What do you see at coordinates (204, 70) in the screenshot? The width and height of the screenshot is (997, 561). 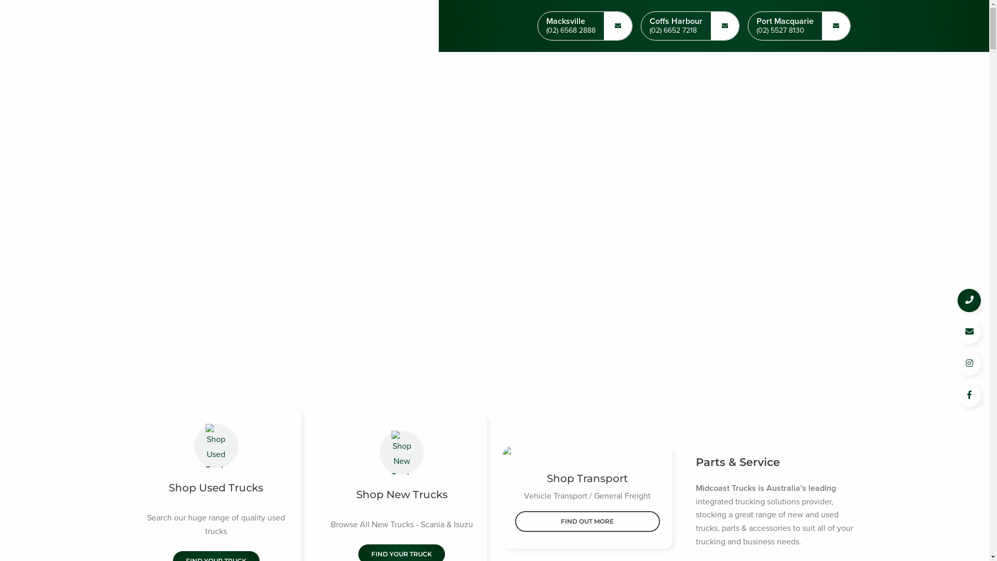 I see `Used Trucks` at bounding box center [204, 70].